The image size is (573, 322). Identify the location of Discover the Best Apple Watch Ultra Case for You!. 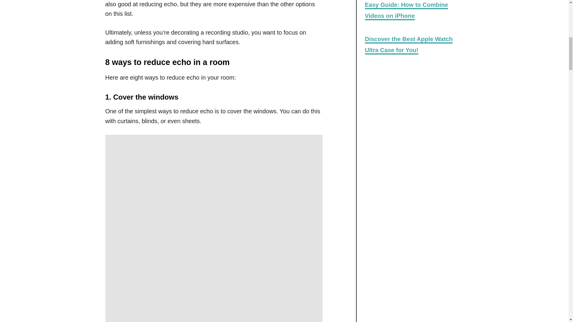
(408, 45).